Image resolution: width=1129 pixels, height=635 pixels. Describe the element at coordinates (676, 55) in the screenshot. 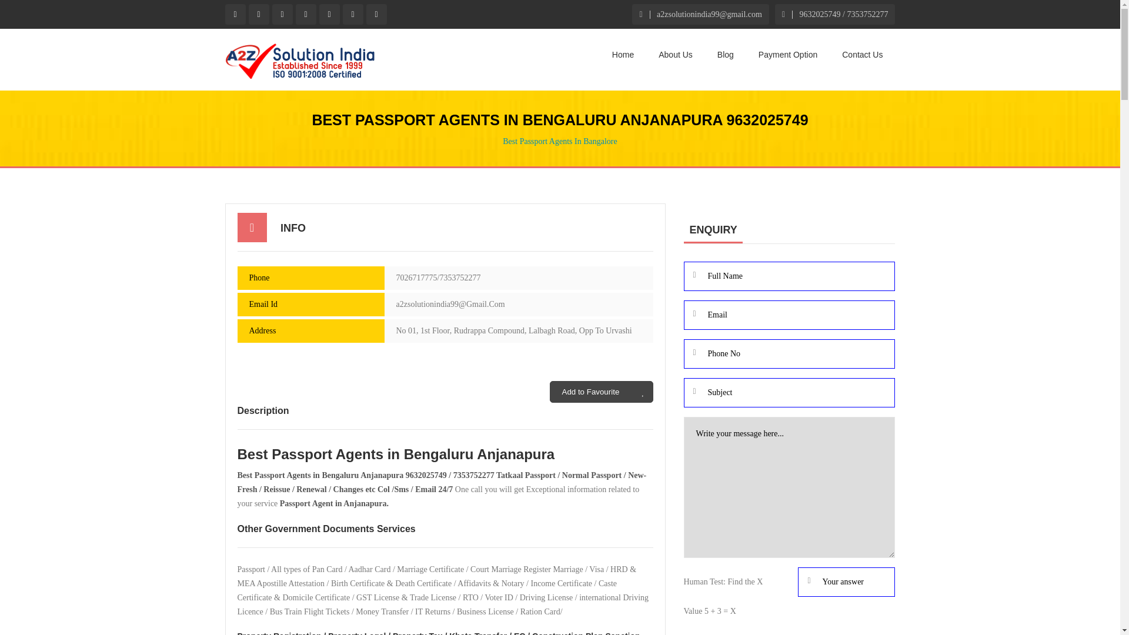

I see `About Us` at that location.